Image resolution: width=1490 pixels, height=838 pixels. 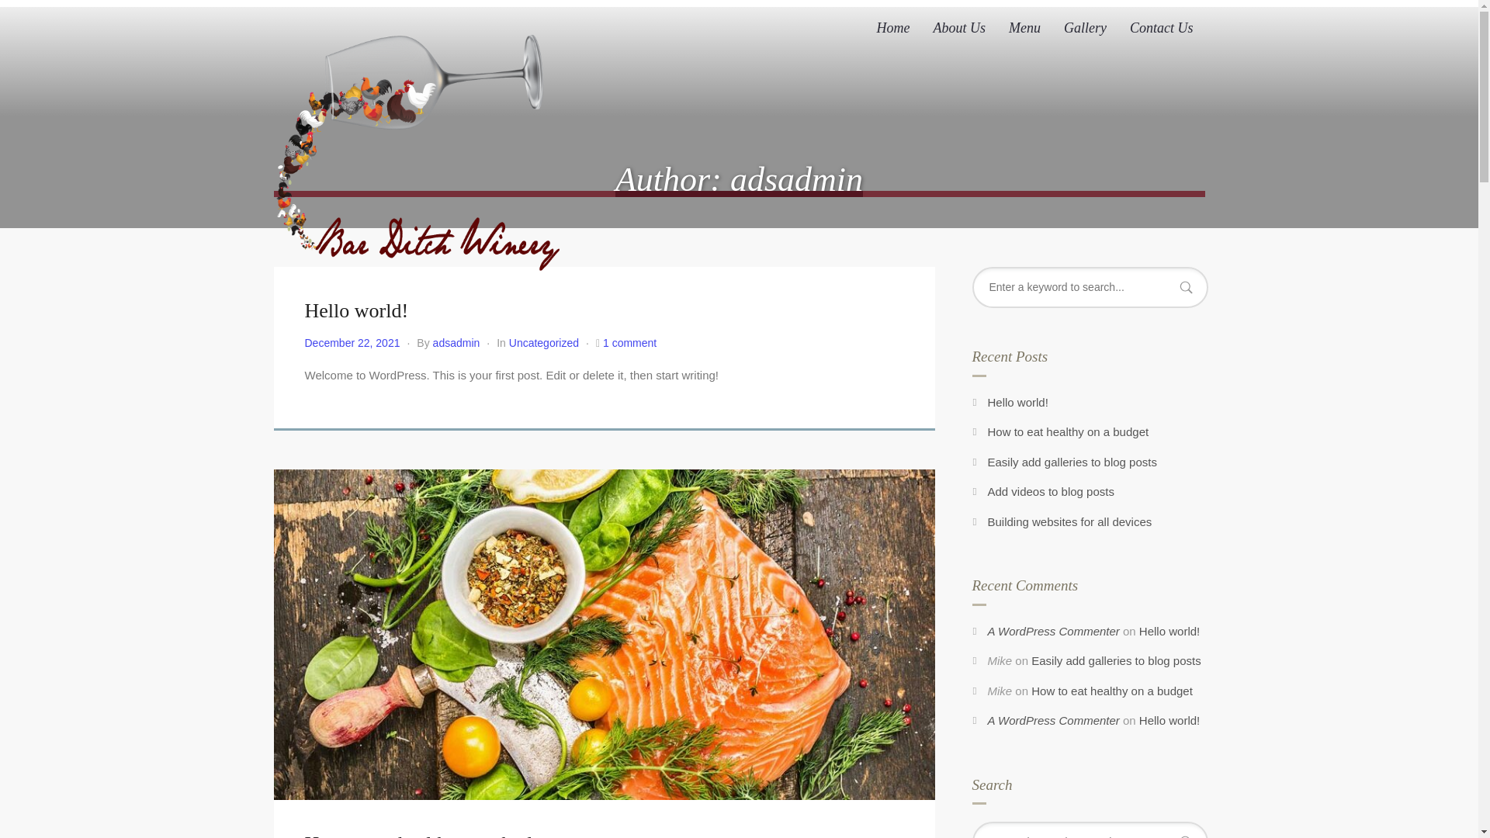 What do you see at coordinates (894, 28) in the screenshot?
I see `Home` at bounding box center [894, 28].